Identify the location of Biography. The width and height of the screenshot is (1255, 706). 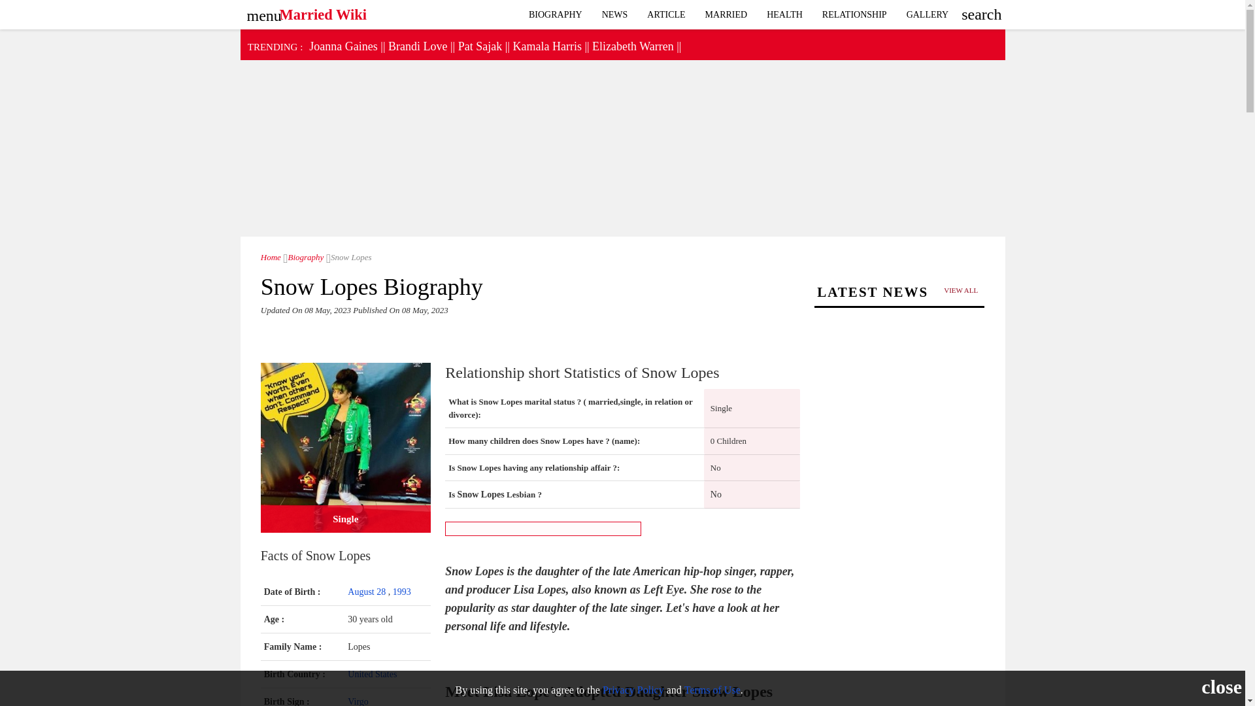
(556, 14).